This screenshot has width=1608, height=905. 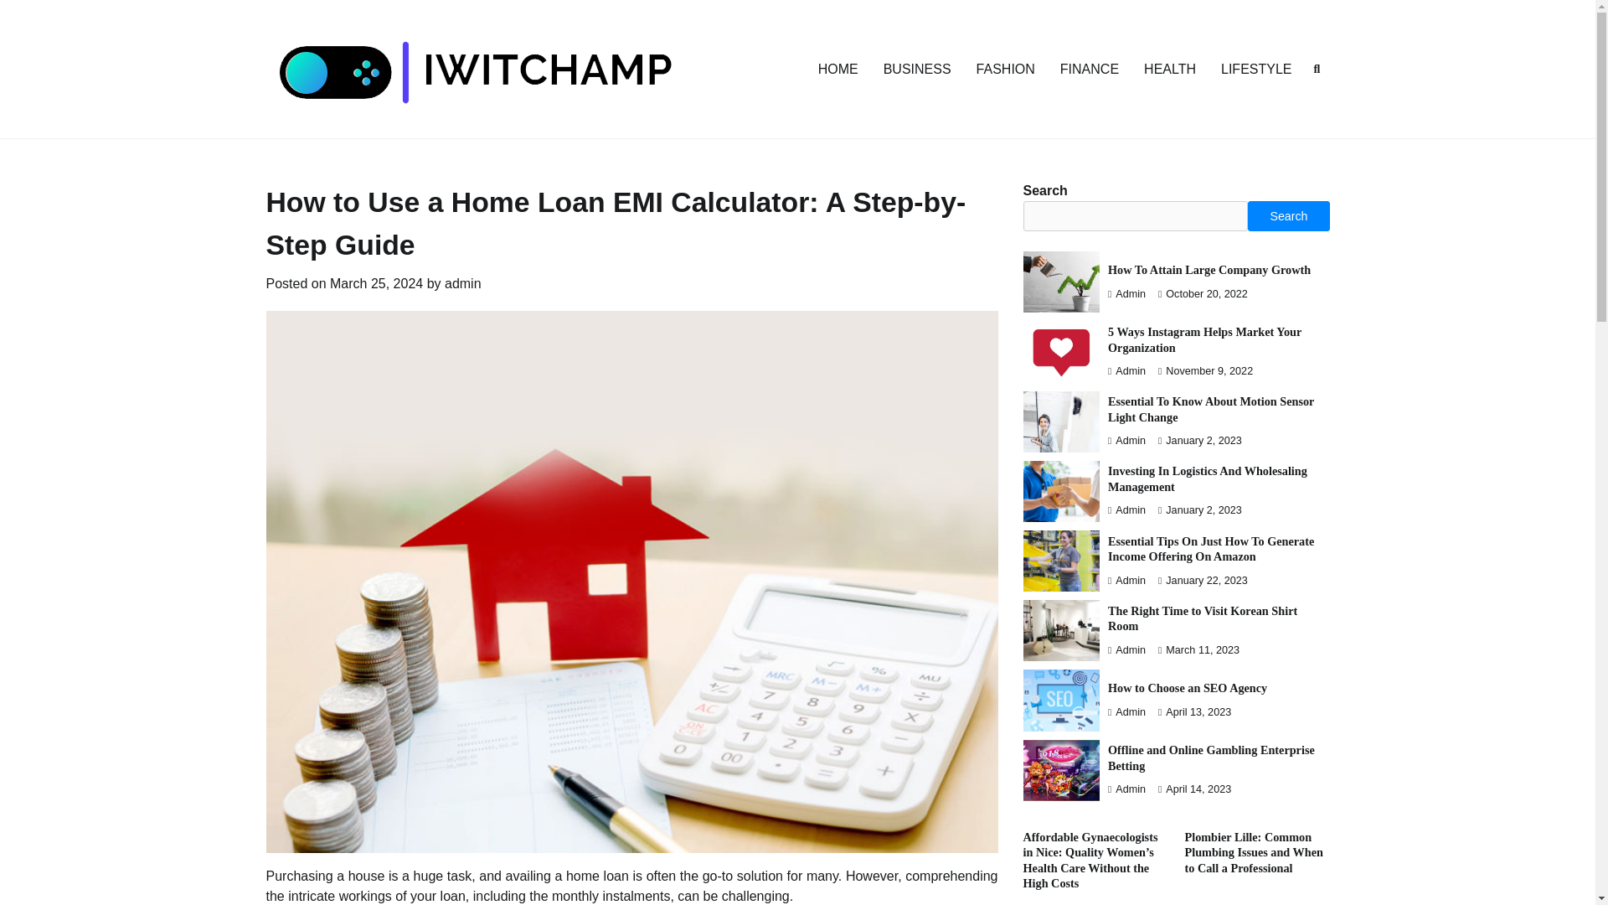 What do you see at coordinates (837, 68) in the screenshot?
I see `HOME` at bounding box center [837, 68].